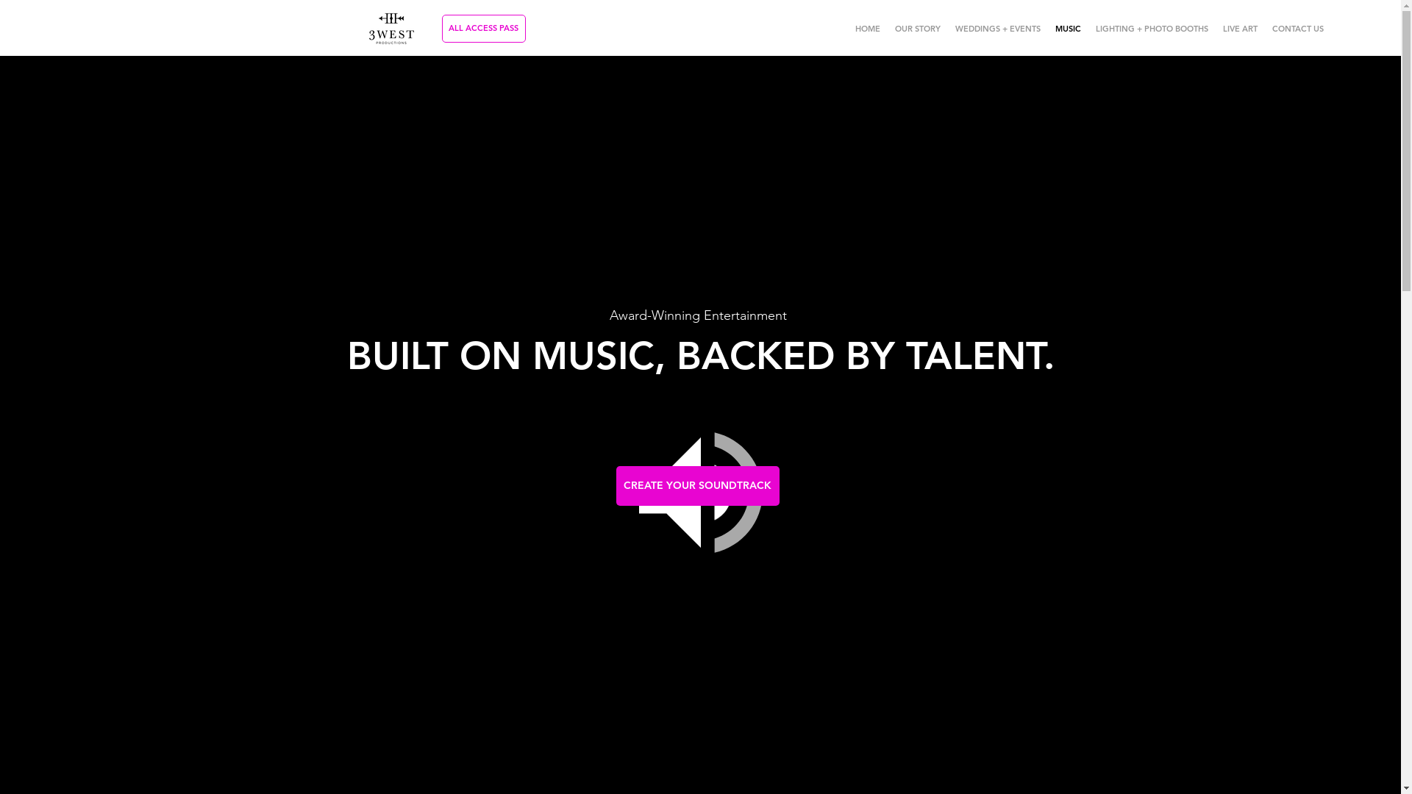  I want to click on LIGHTING + PHOTO BOOTHS, so click(1152, 29).